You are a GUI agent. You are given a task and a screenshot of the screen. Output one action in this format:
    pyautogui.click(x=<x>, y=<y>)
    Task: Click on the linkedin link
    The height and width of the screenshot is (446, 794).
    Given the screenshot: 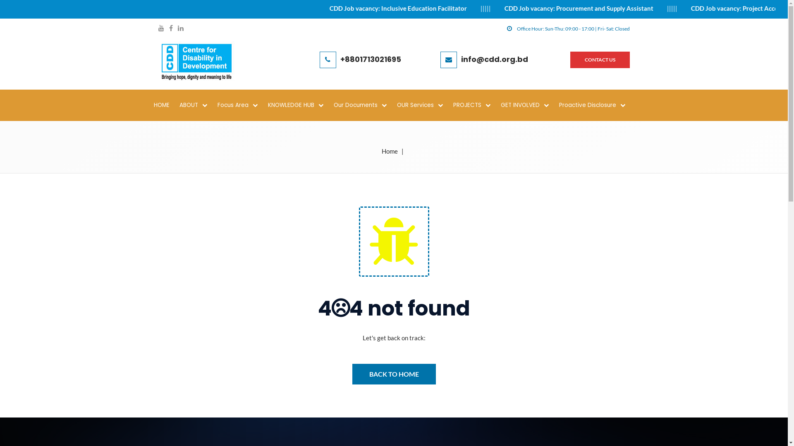 What is the action you would take?
    pyautogui.click(x=181, y=29)
    